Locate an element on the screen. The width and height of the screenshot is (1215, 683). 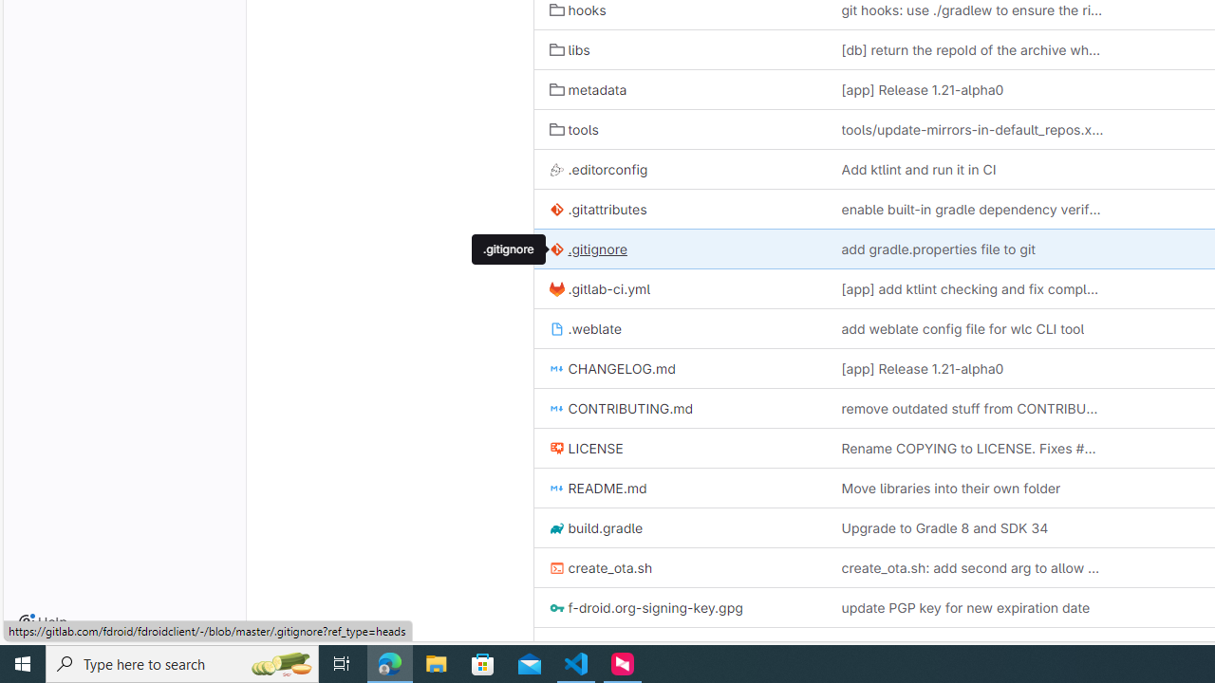
f-droid.org-signing-key.gpg is located at coordinates (680, 607).